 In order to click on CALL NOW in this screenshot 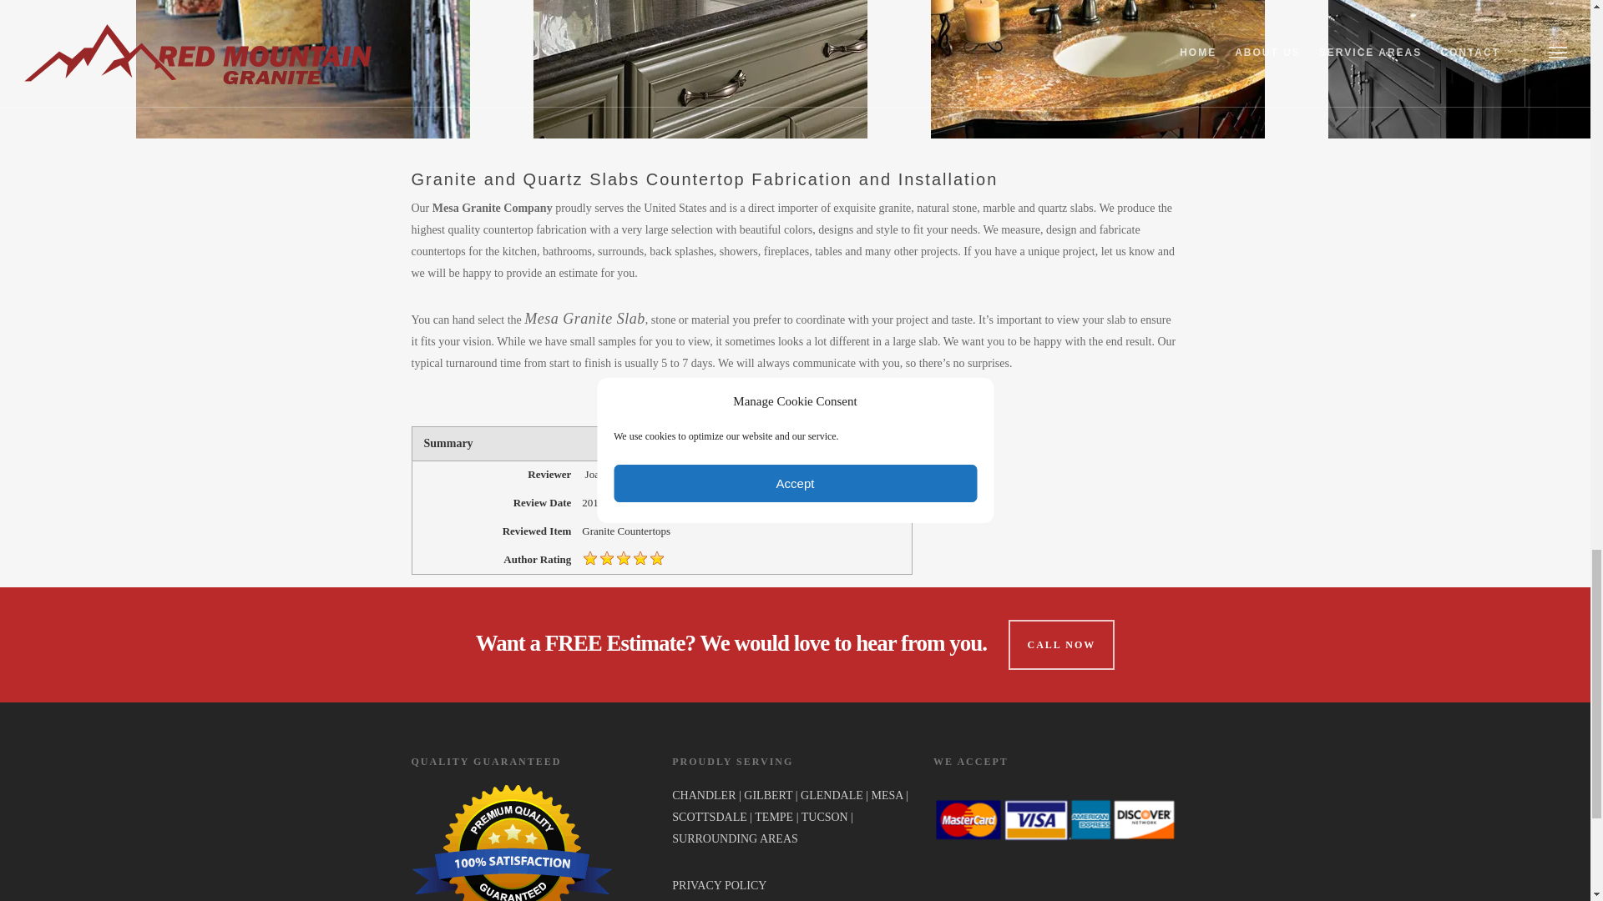, I will do `click(1062, 645)`.